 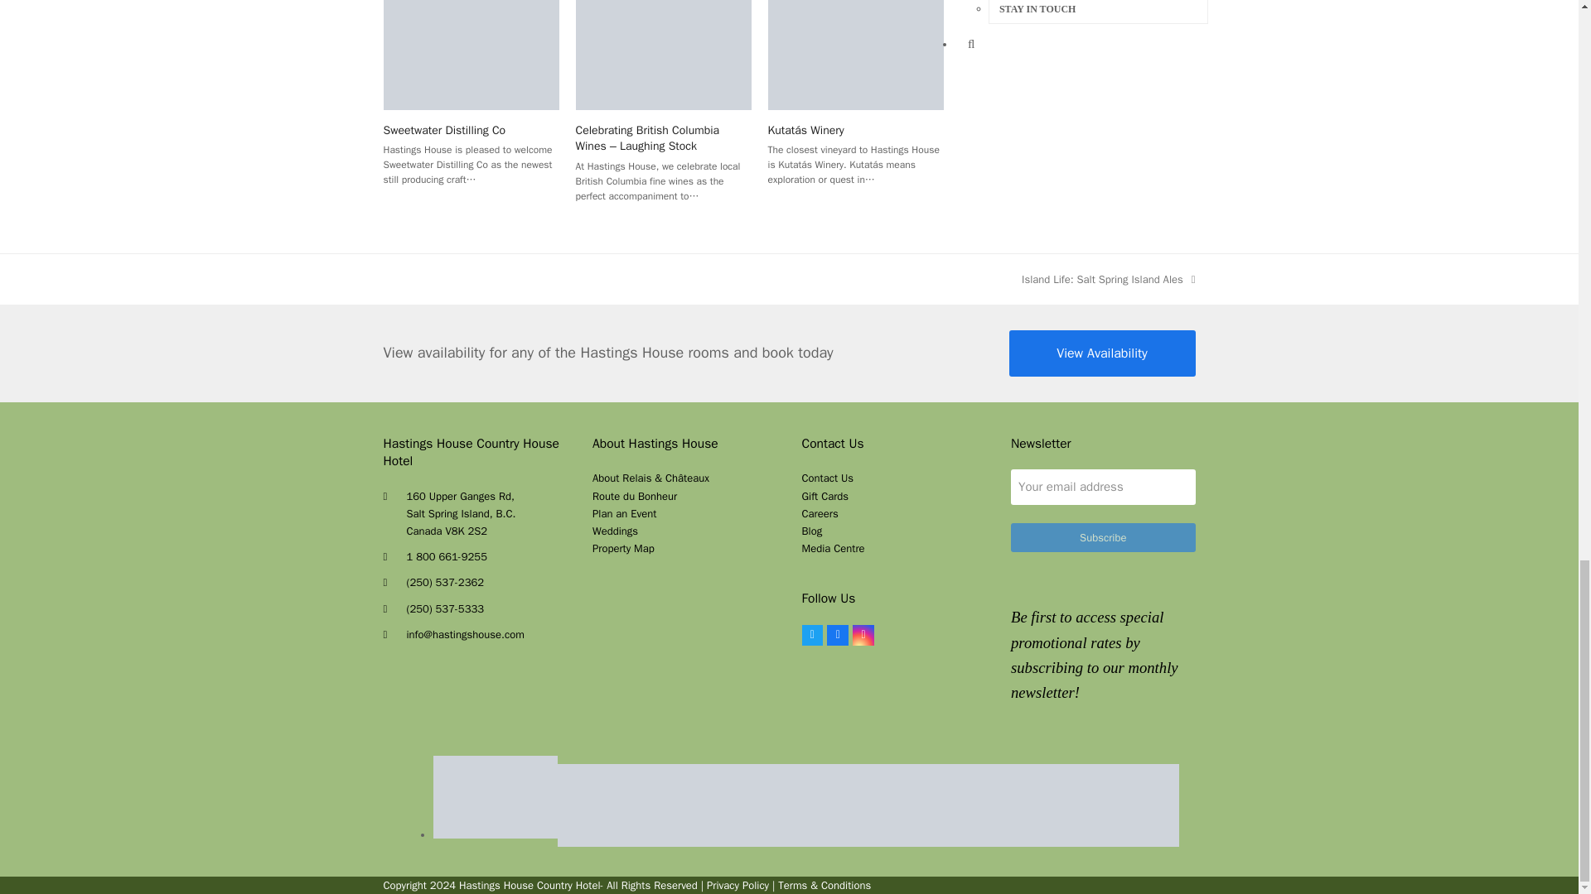 I want to click on Subscribe, so click(x=1103, y=537).